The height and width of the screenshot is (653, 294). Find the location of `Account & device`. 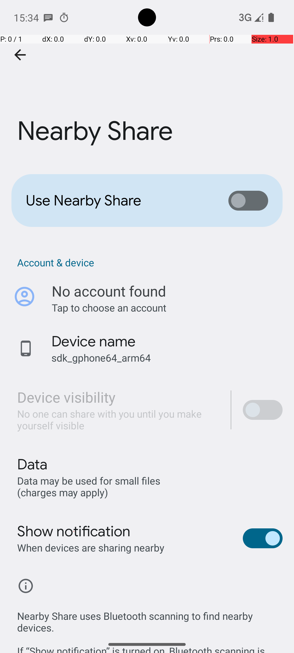

Account & device is located at coordinates (150, 262).